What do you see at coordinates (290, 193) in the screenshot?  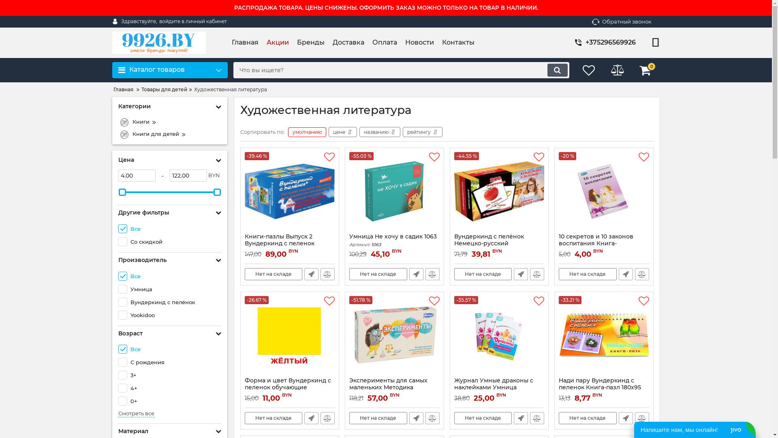 I see `-39.46 %` at bounding box center [290, 193].